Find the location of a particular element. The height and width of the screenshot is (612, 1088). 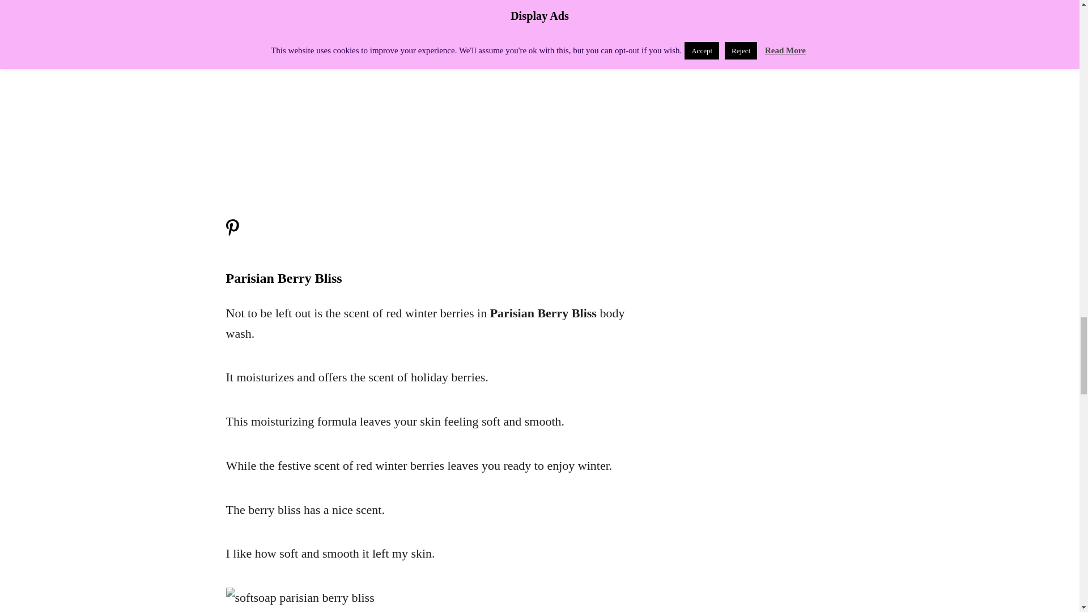

softsoap parisian berry bliss is located at coordinates (396, 600).